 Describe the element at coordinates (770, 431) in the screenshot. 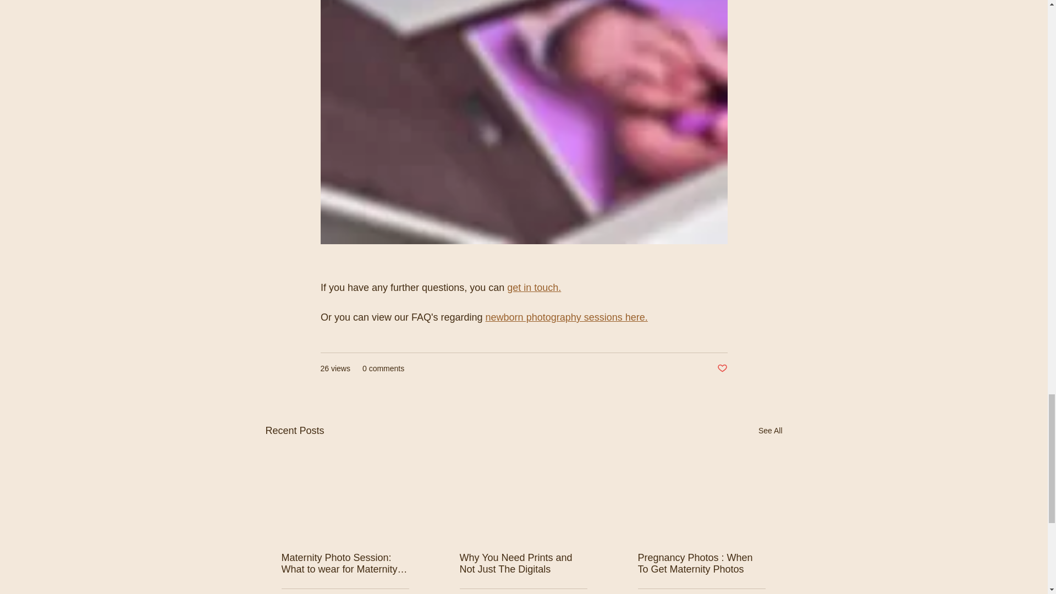

I see `See All` at that location.